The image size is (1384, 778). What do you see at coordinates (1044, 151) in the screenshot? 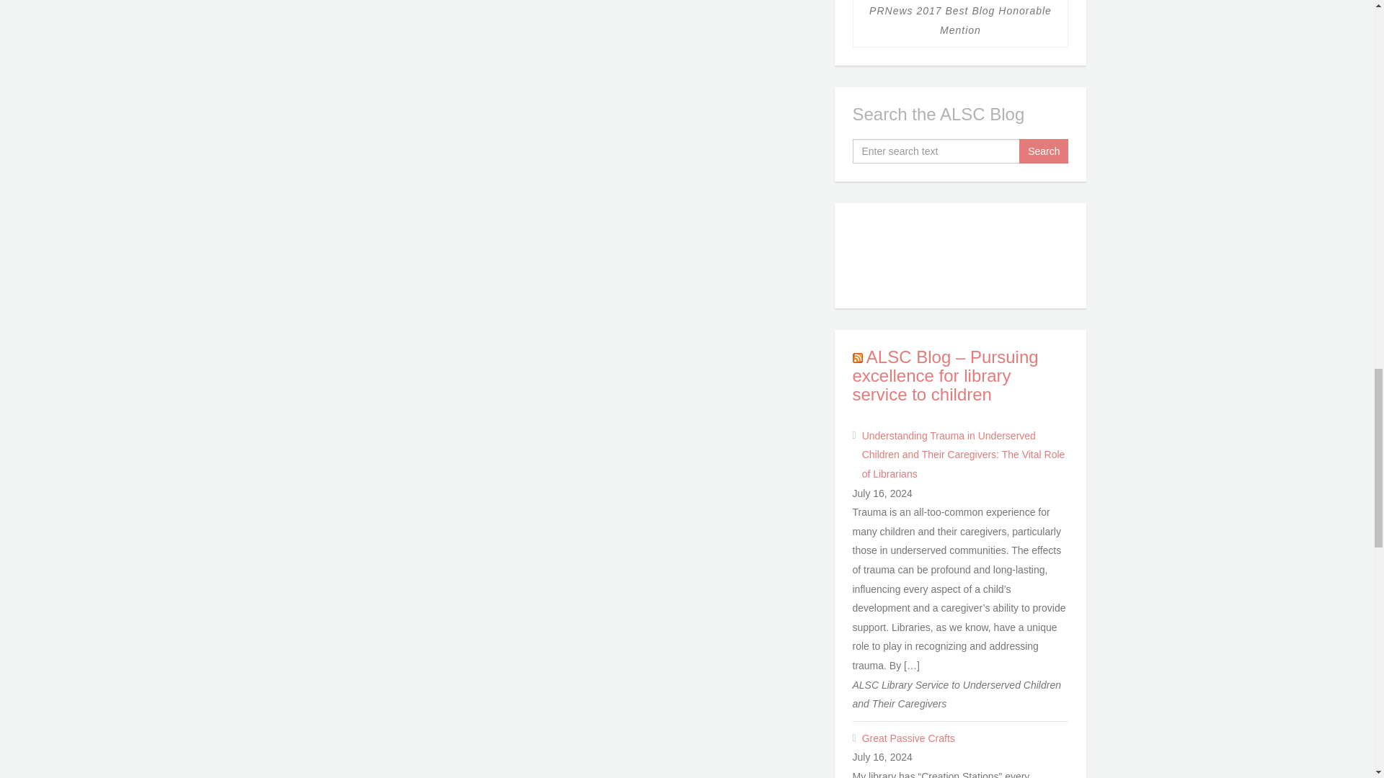
I see `Search` at bounding box center [1044, 151].